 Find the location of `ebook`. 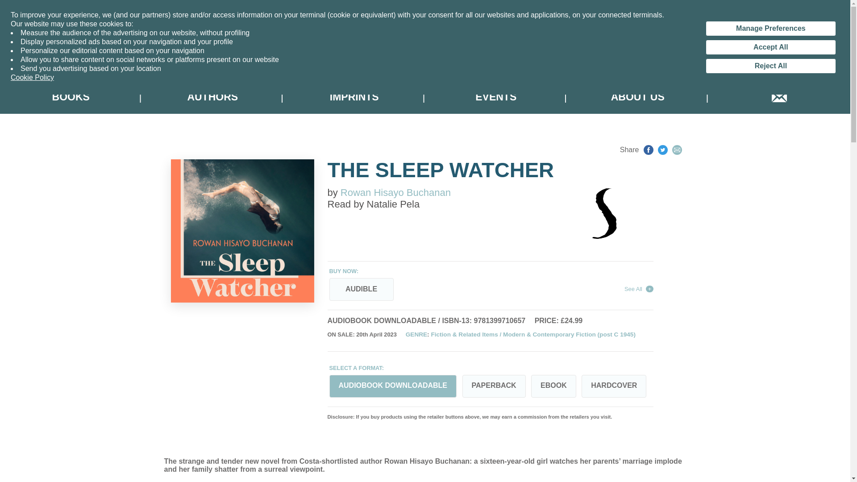

ebook is located at coordinates (553, 386).